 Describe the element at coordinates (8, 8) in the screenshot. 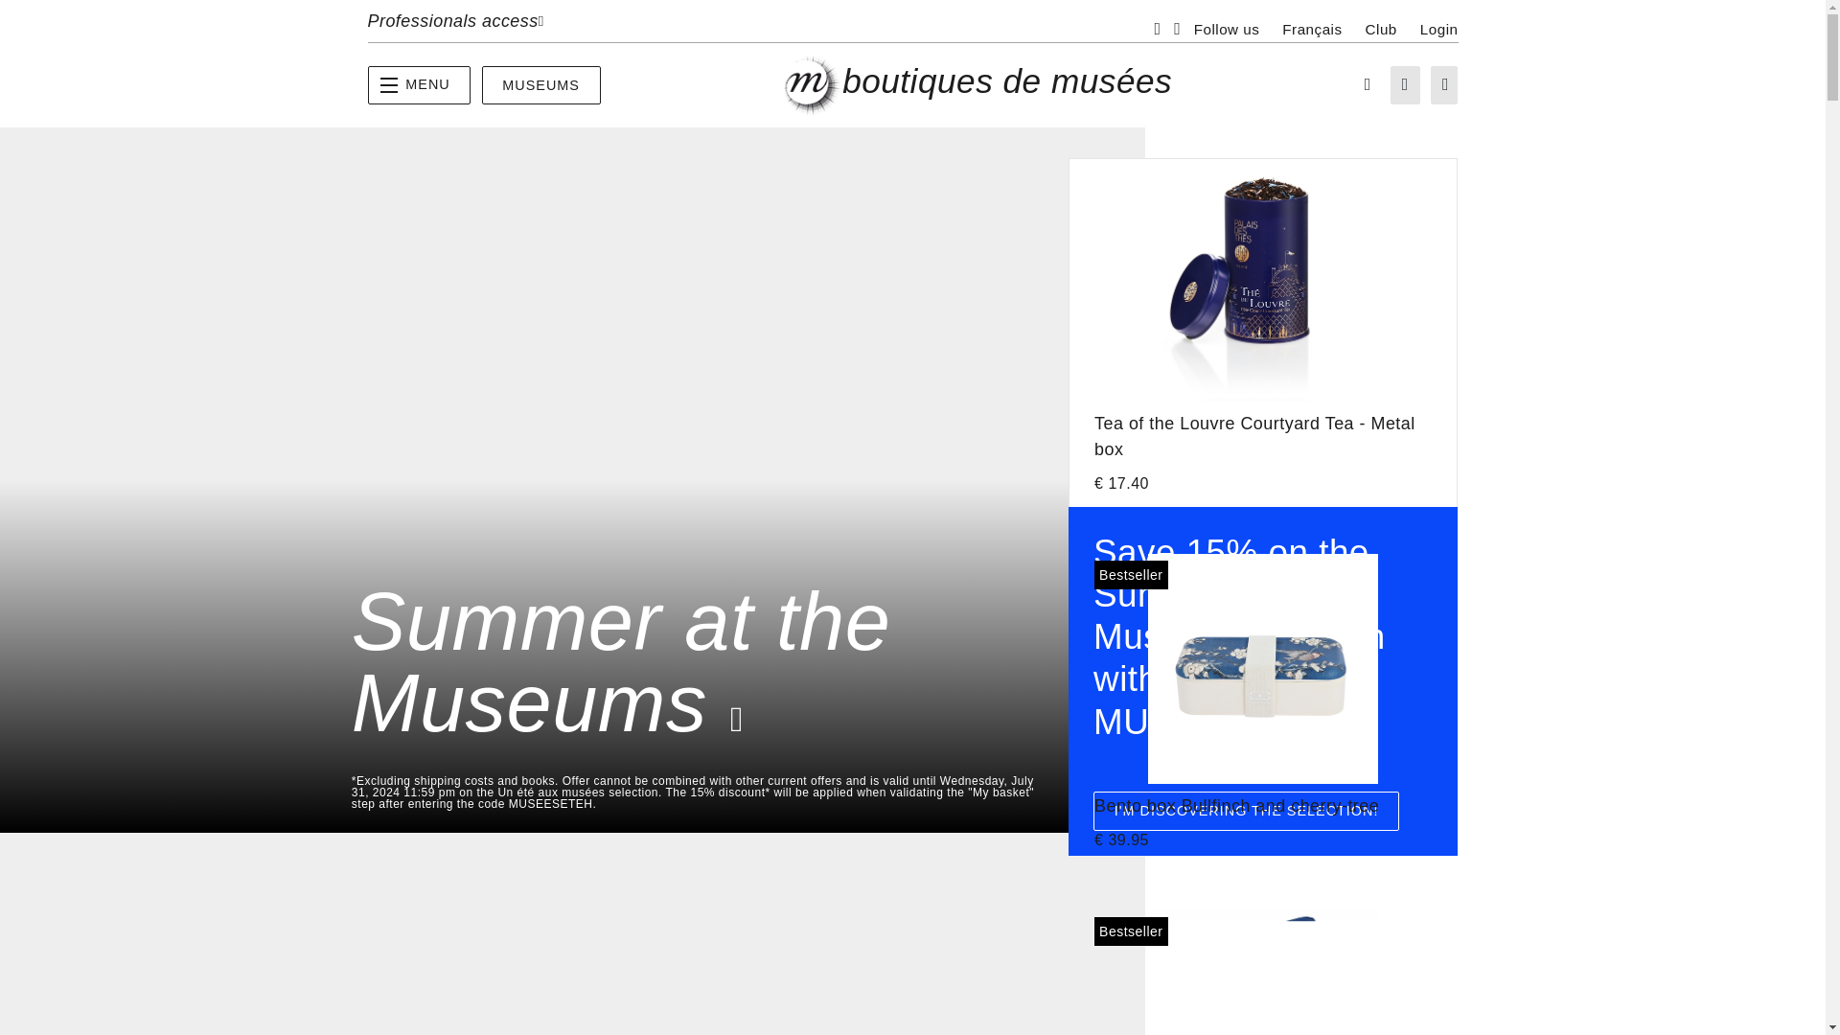

I see `Skip to menu` at that location.